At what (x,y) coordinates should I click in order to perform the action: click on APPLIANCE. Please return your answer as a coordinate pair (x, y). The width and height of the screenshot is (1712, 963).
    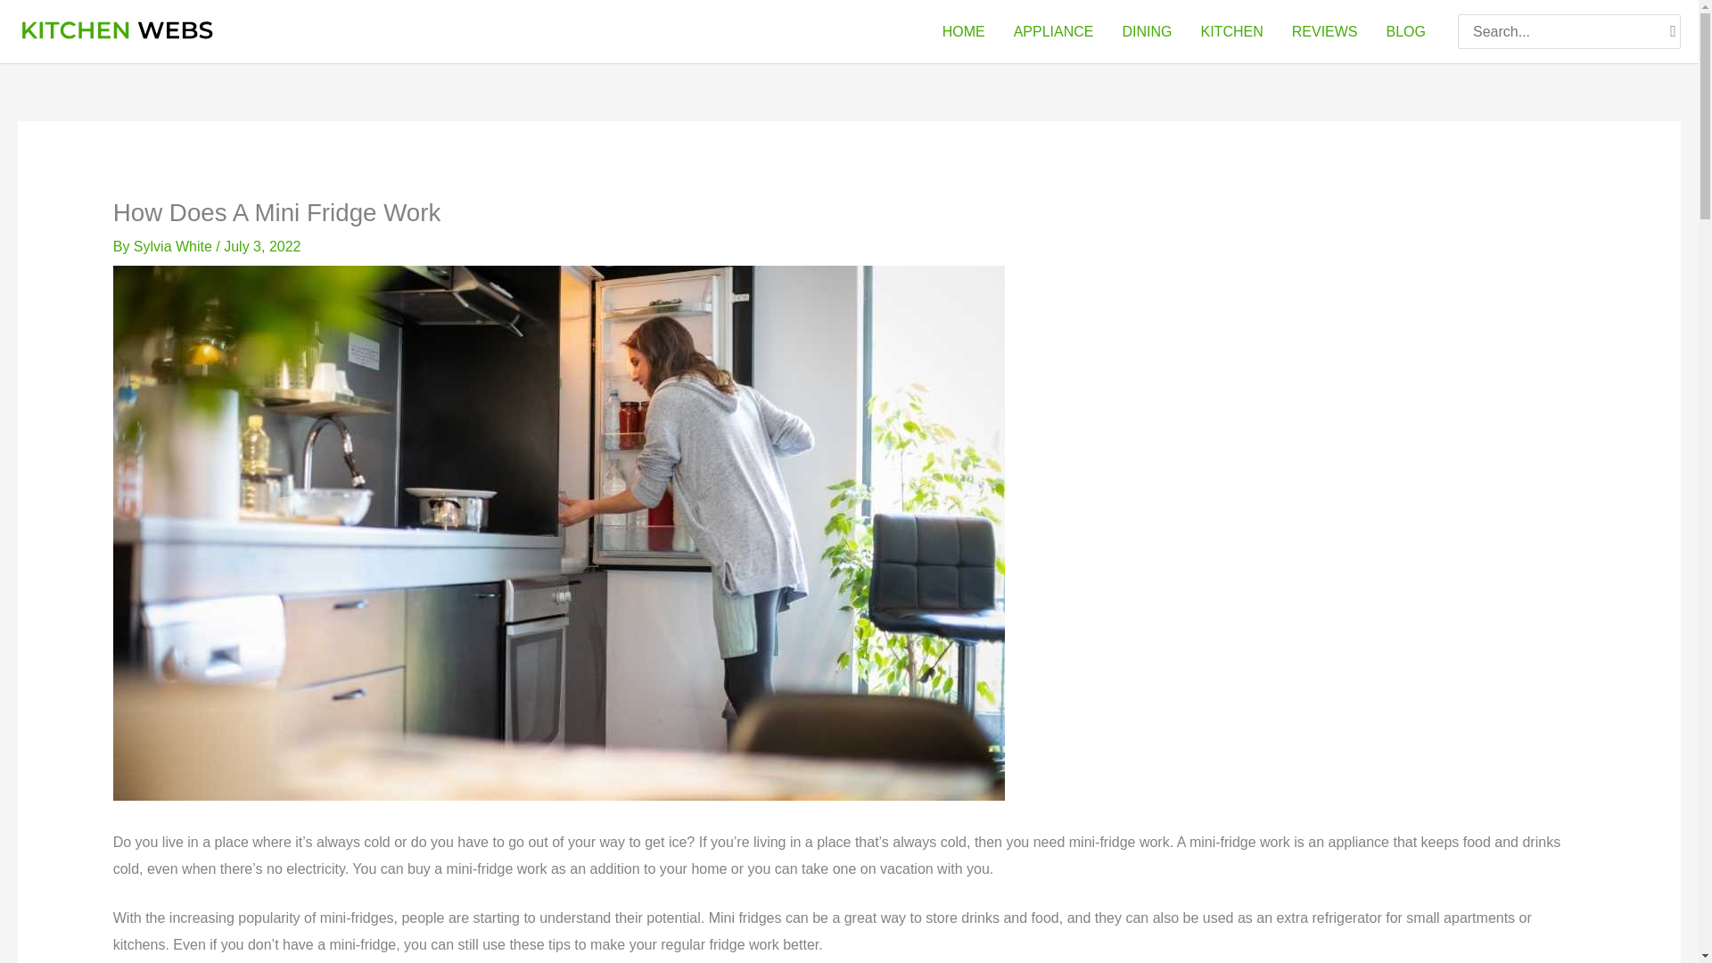
    Looking at the image, I should click on (1054, 32).